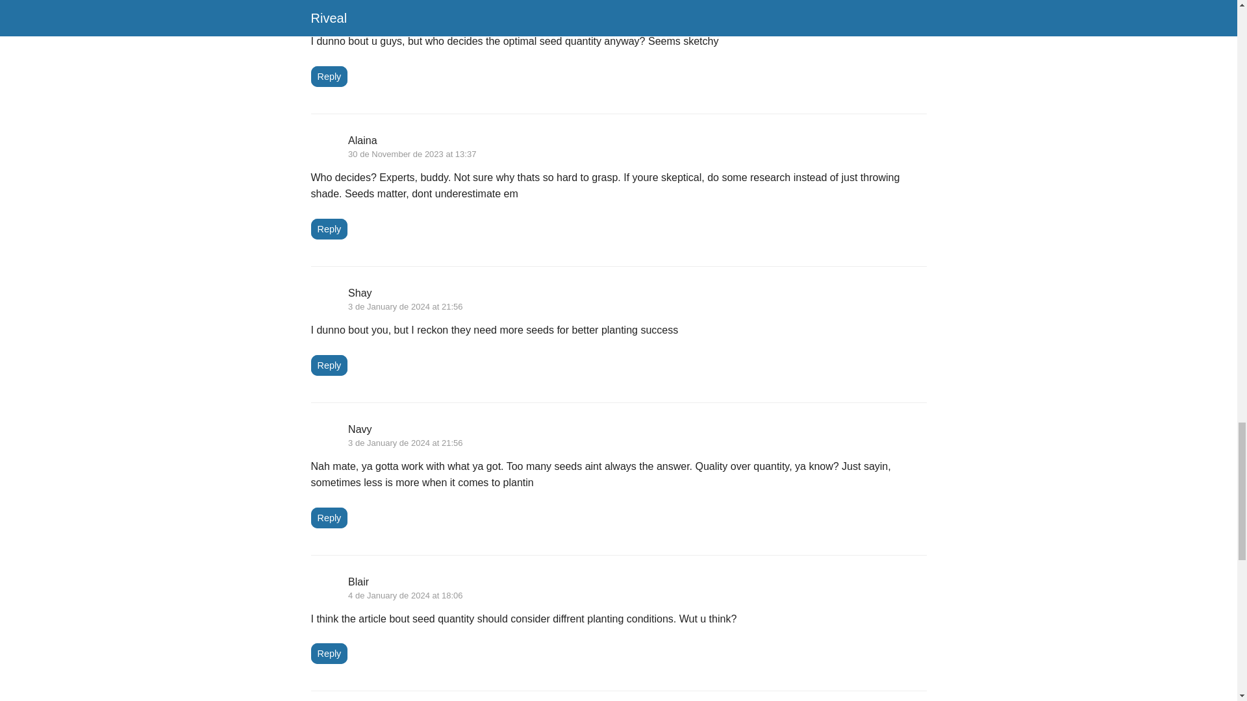 The height and width of the screenshot is (701, 1247). Describe the element at coordinates (405, 306) in the screenshot. I see `3 de January de 2024 at 21:56` at that location.